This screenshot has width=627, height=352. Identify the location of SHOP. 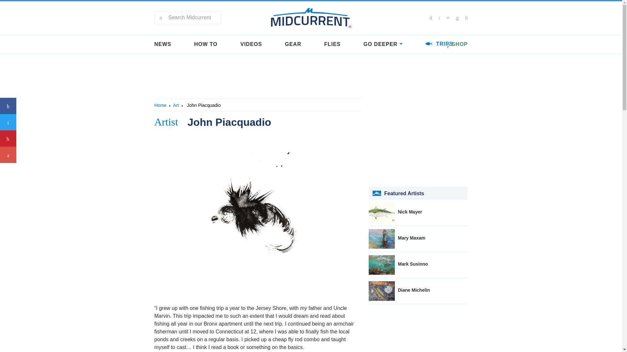
(457, 45).